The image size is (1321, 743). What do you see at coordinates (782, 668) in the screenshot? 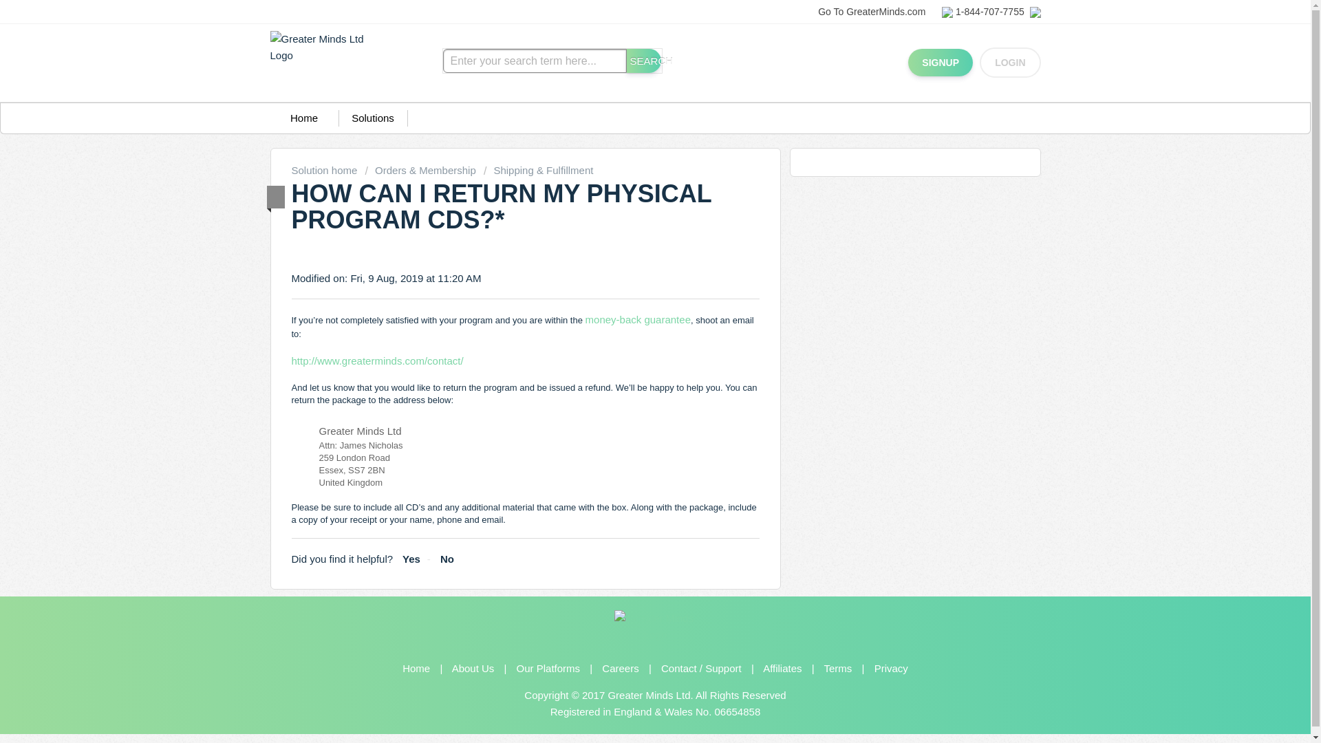
I see `Affiliates` at bounding box center [782, 668].